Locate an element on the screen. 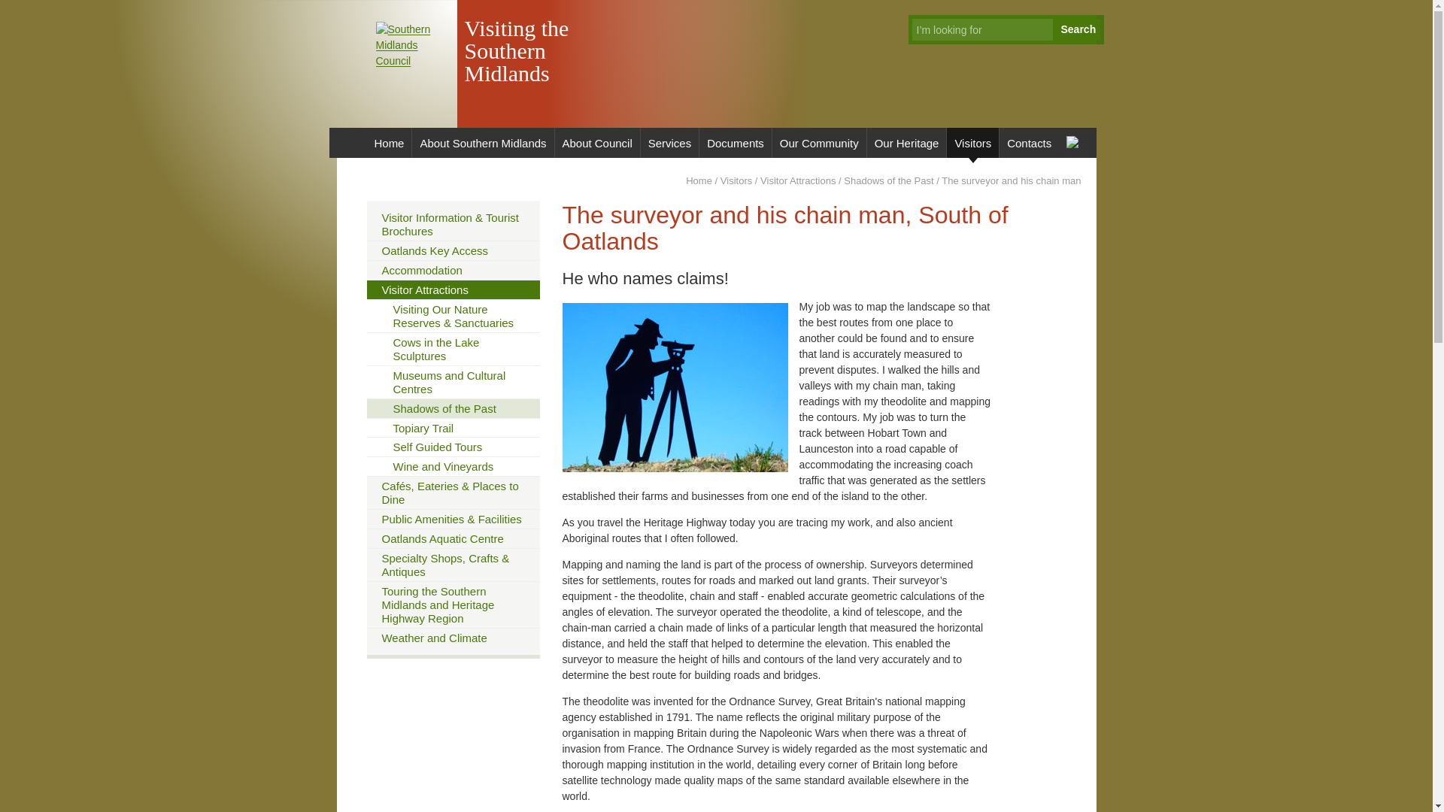 The image size is (1444, 812). About Council is located at coordinates (597, 142).